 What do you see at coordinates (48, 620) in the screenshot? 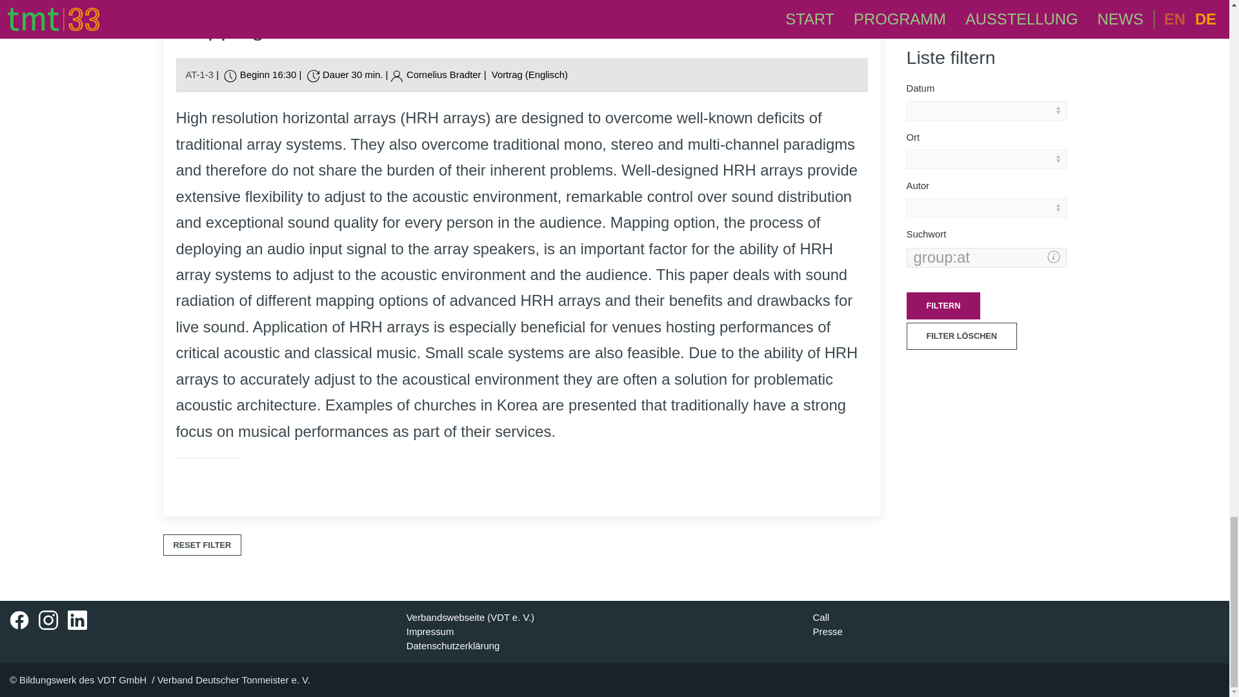
I see `Visit us on Instagram` at bounding box center [48, 620].